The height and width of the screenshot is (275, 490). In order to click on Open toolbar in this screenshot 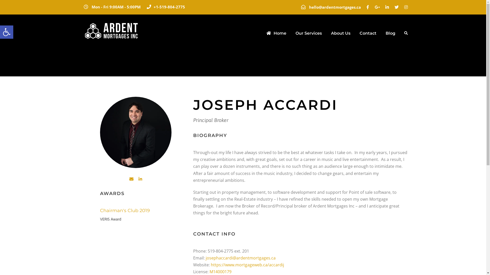, I will do `click(7, 32)`.